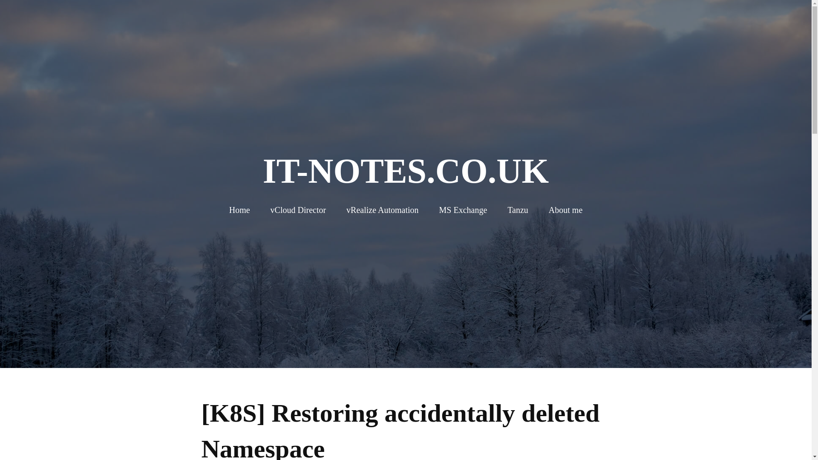  I want to click on vRealize Automation, so click(382, 210).